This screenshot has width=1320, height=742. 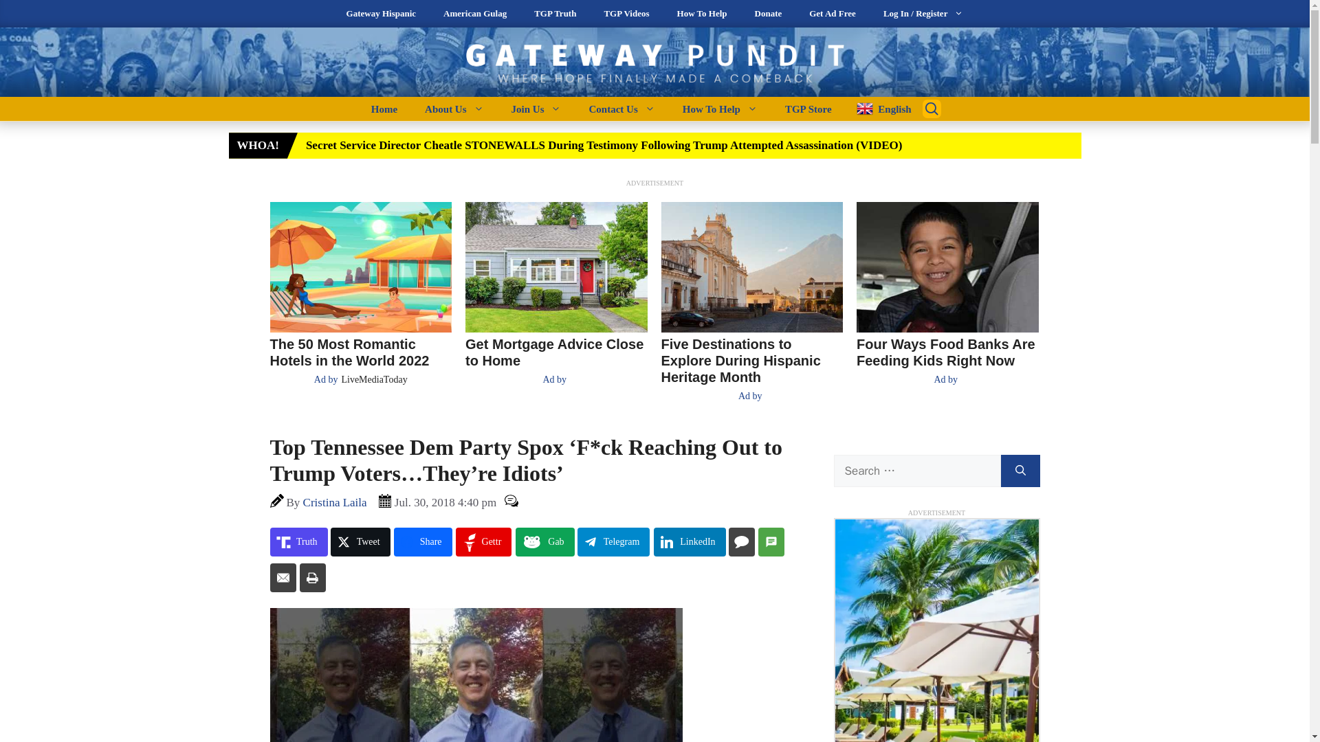 I want to click on Share on Gettr, so click(x=483, y=541).